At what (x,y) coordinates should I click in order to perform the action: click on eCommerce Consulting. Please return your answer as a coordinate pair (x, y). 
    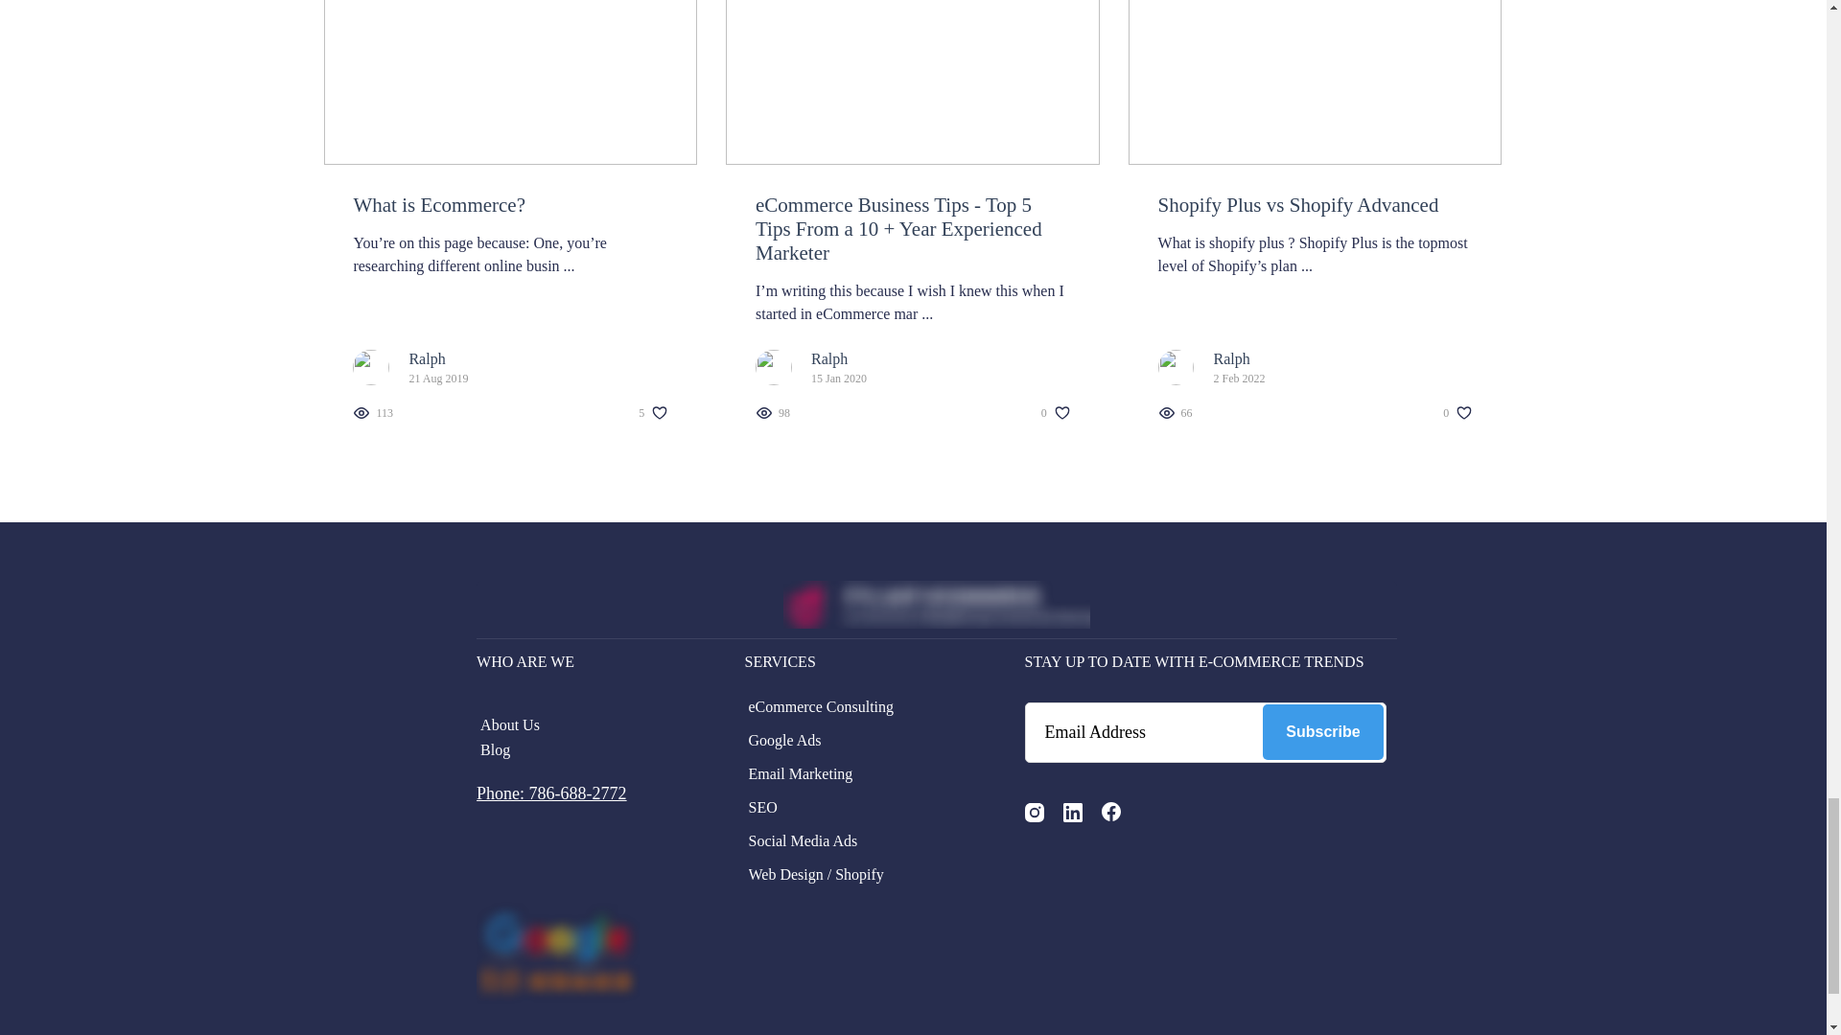
    Looking at the image, I should click on (862, 706).